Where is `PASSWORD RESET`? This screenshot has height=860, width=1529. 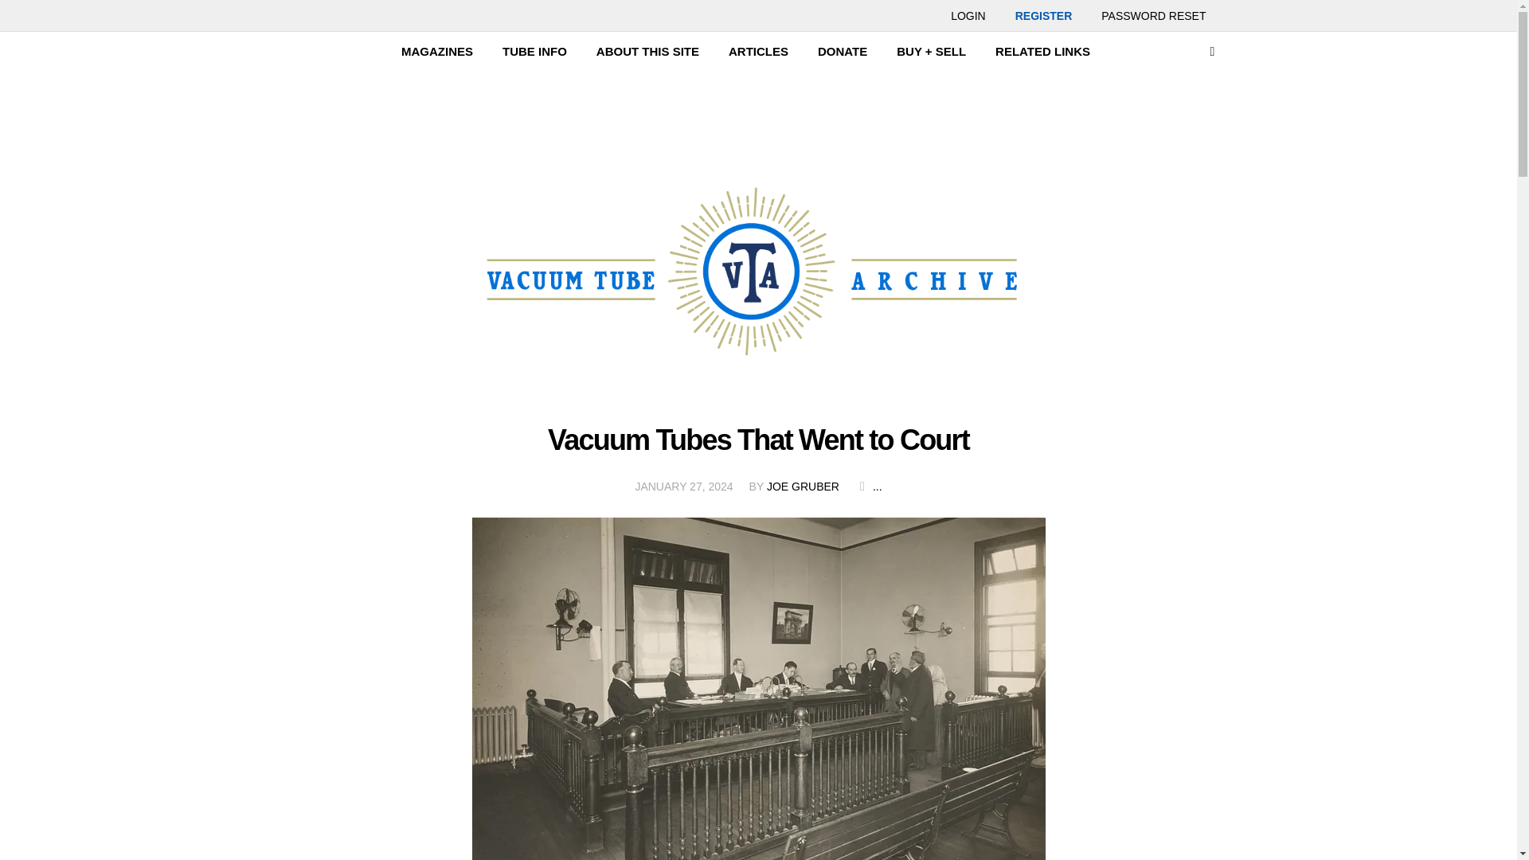
PASSWORD RESET is located at coordinates (1153, 15).